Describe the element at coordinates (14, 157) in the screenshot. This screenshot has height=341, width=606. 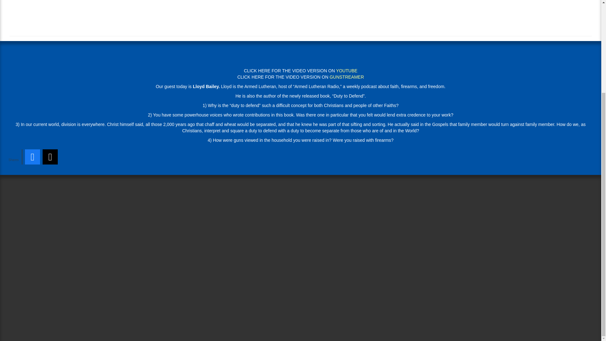
I see `Total: ` at that location.